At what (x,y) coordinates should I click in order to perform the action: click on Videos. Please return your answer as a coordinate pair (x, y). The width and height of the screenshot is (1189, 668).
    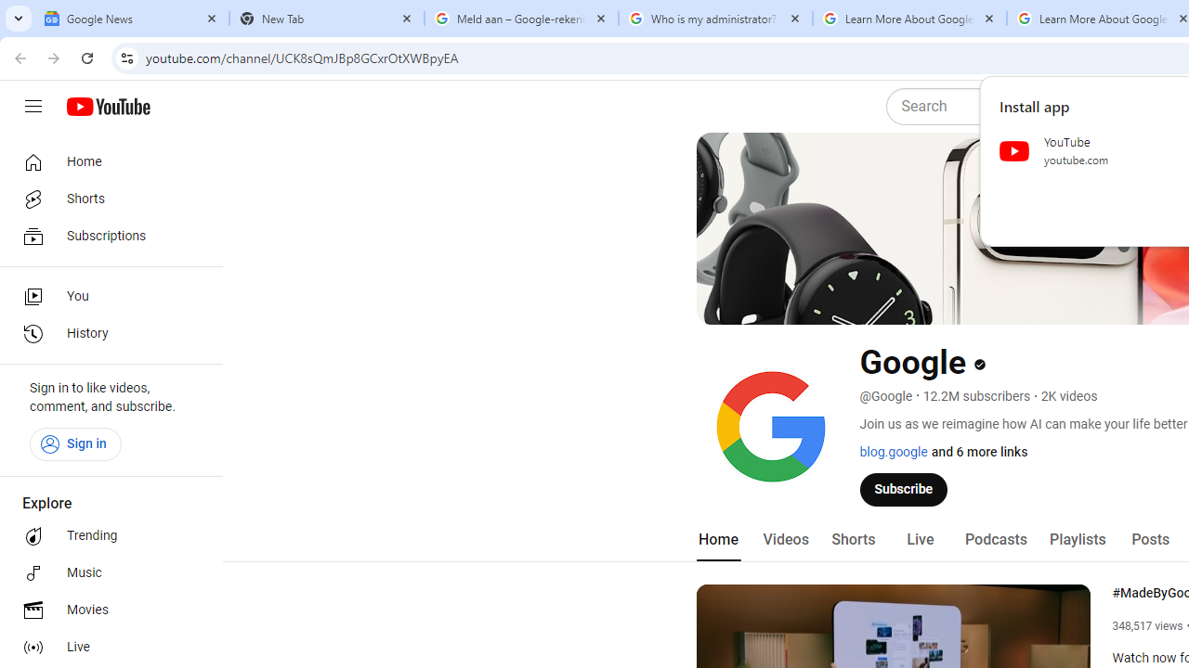
    Looking at the image, I should click on (785, 540).